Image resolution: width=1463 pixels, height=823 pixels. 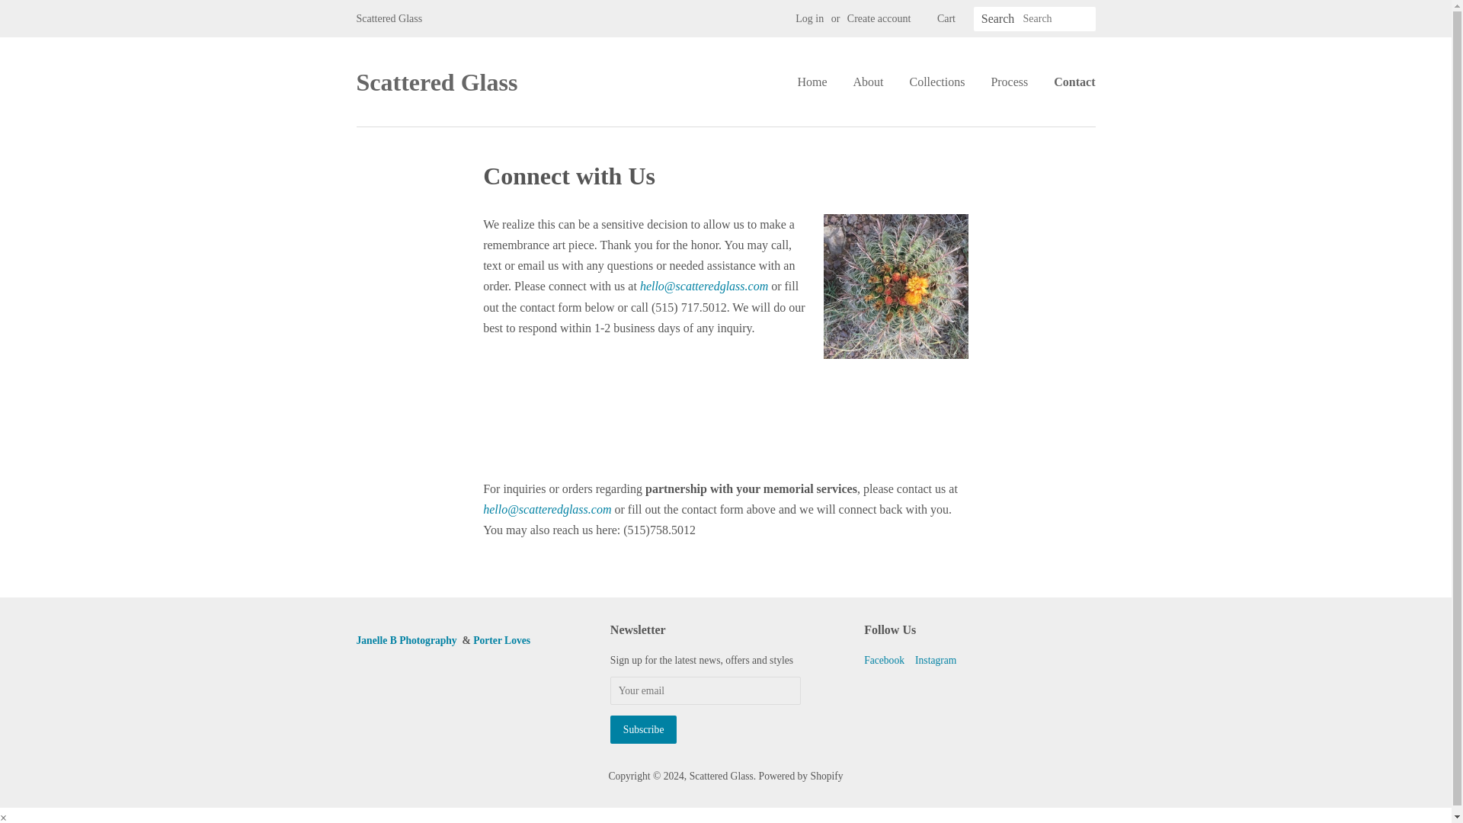 I want to click on About, so click(x=867, y=82).